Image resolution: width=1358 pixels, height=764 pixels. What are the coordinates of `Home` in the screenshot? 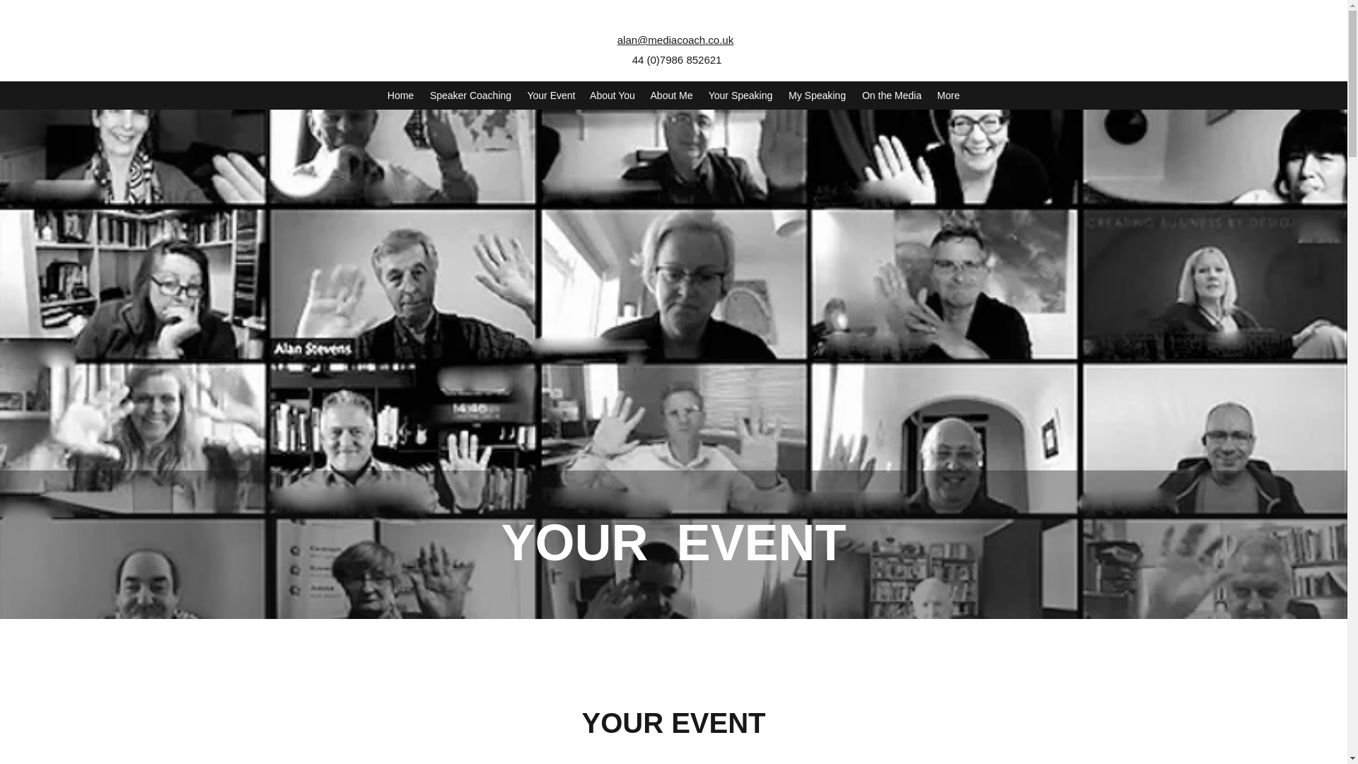 It's located at (400, 95).